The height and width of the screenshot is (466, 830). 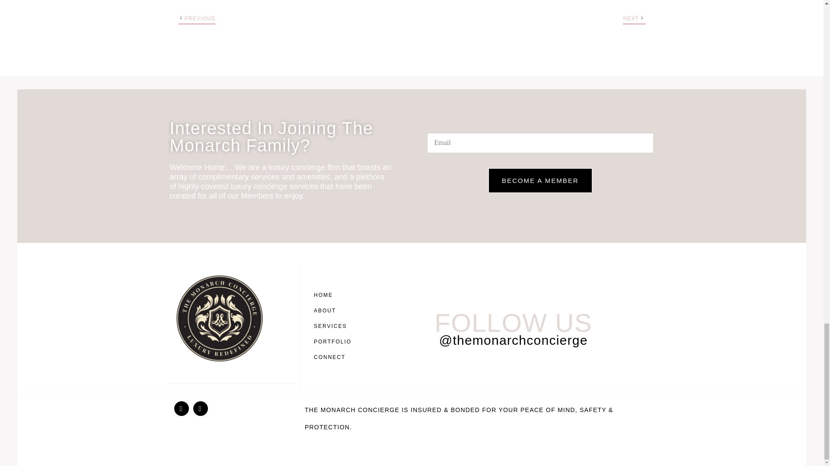 What do you see at coordinates (200, 18) in the screenshot?
I see `PREVIOUS` at bounding box center [200, 18].